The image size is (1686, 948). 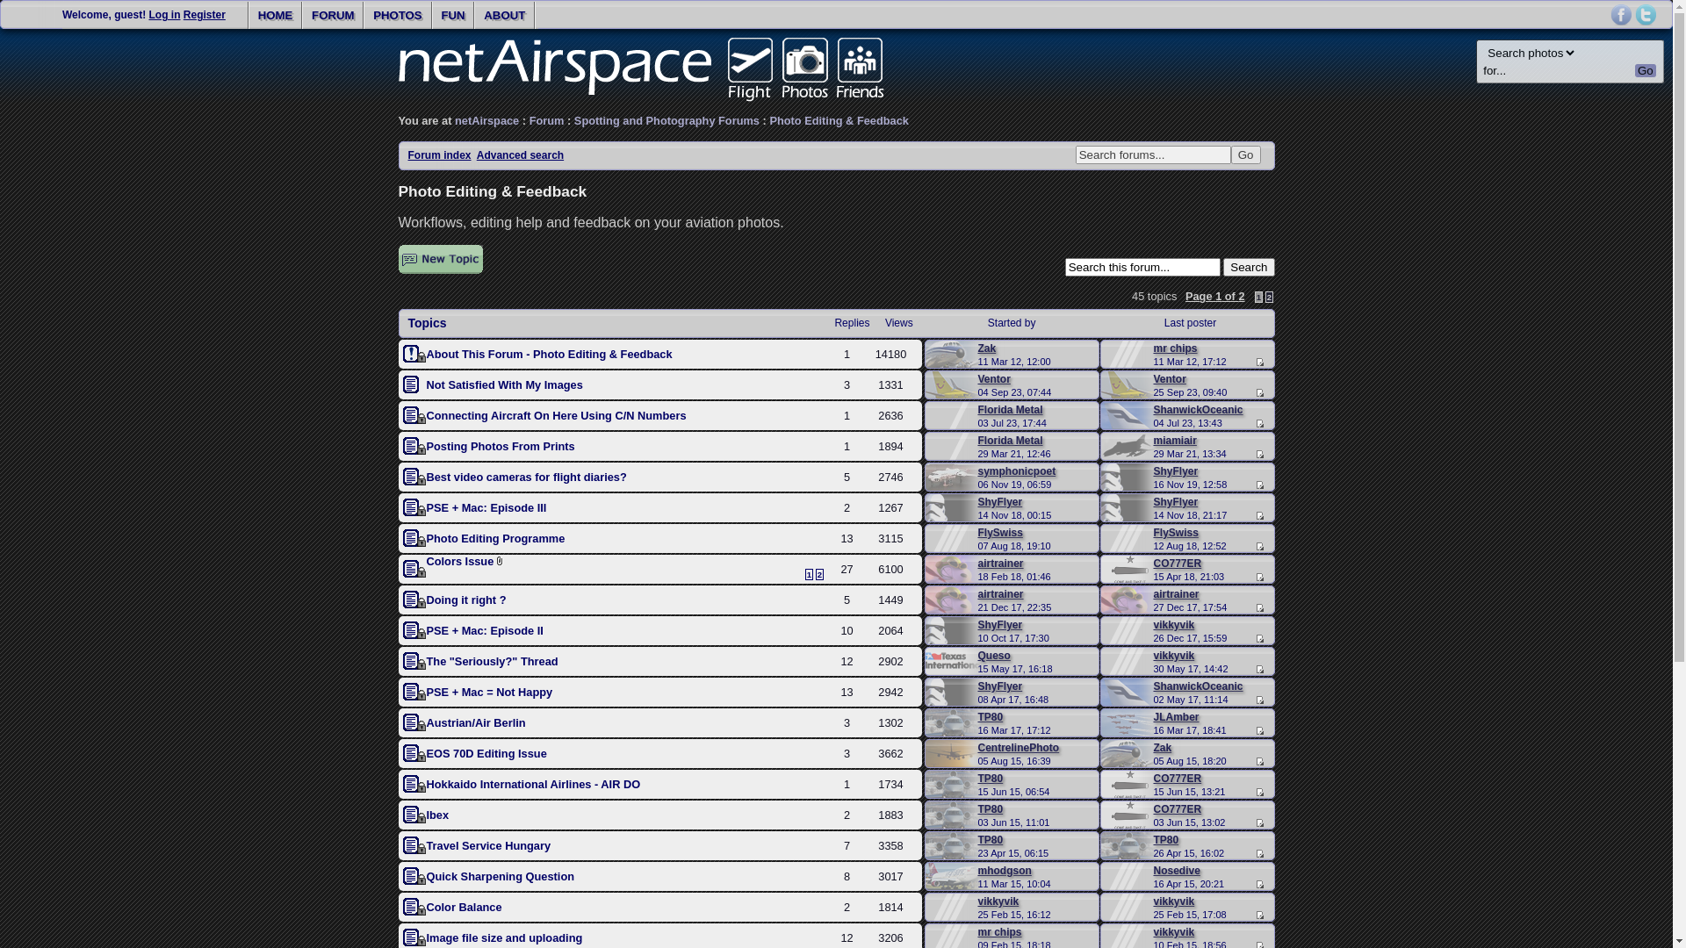 I want to click on airtrainer, so click(x=1177, y=594).